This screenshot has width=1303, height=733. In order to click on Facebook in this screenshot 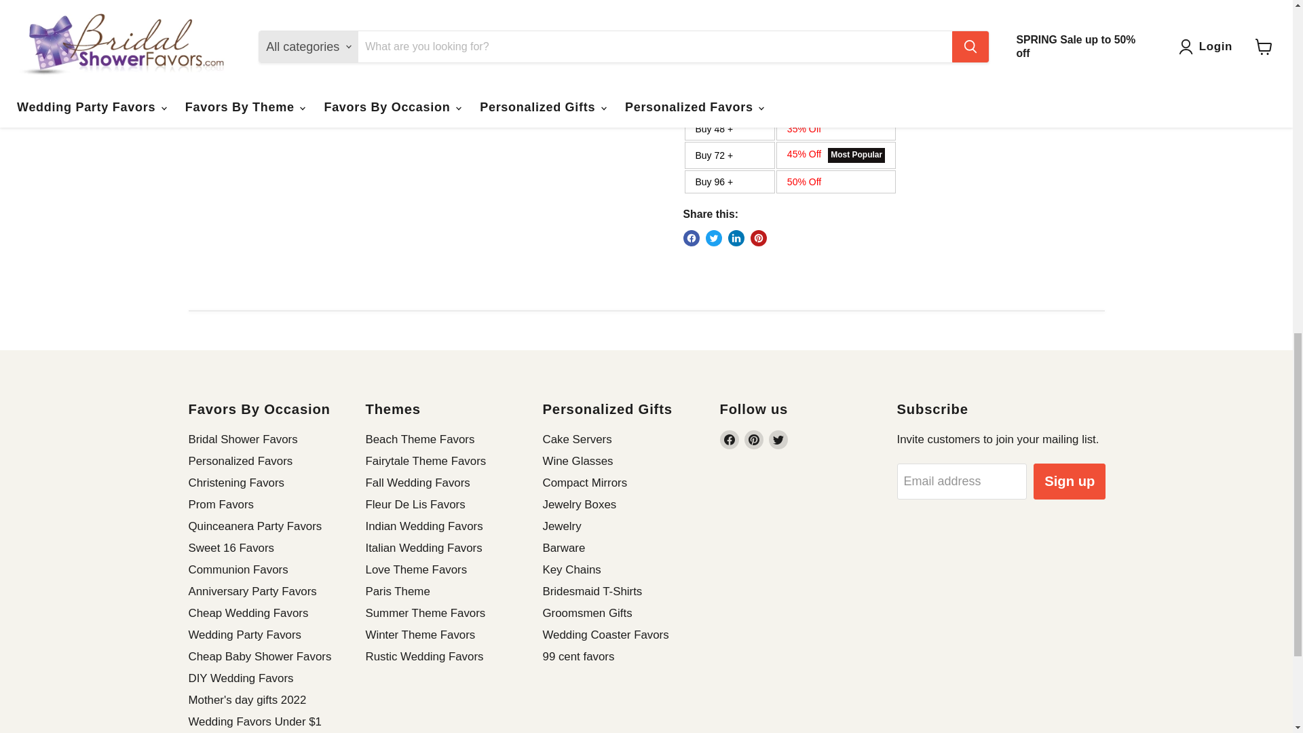, I will do `click(729, 440)`.